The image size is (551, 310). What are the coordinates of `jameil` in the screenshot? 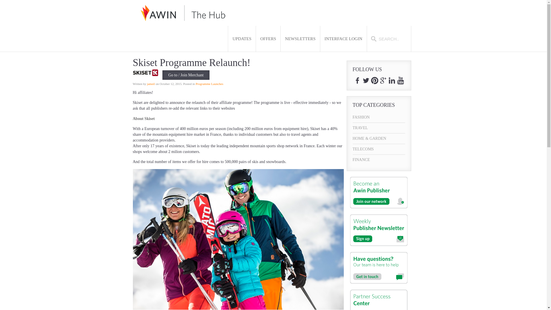 It's located at (151, 84).